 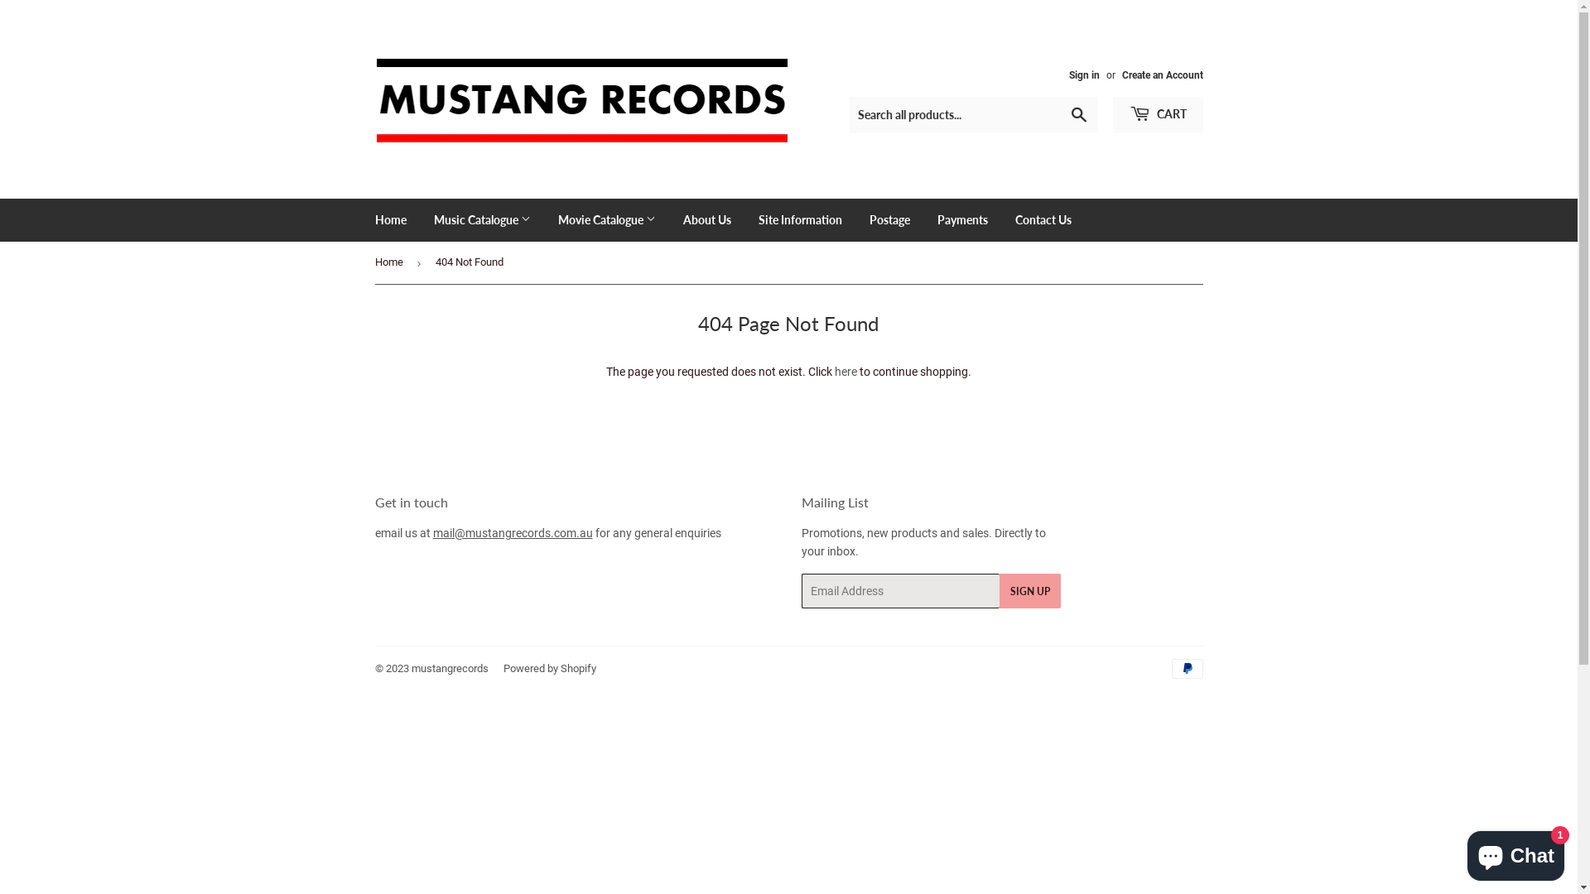 What do you see at coordinates (962, 220) in the screenshot?
I see `Payments` at bounding box center [962, 220].